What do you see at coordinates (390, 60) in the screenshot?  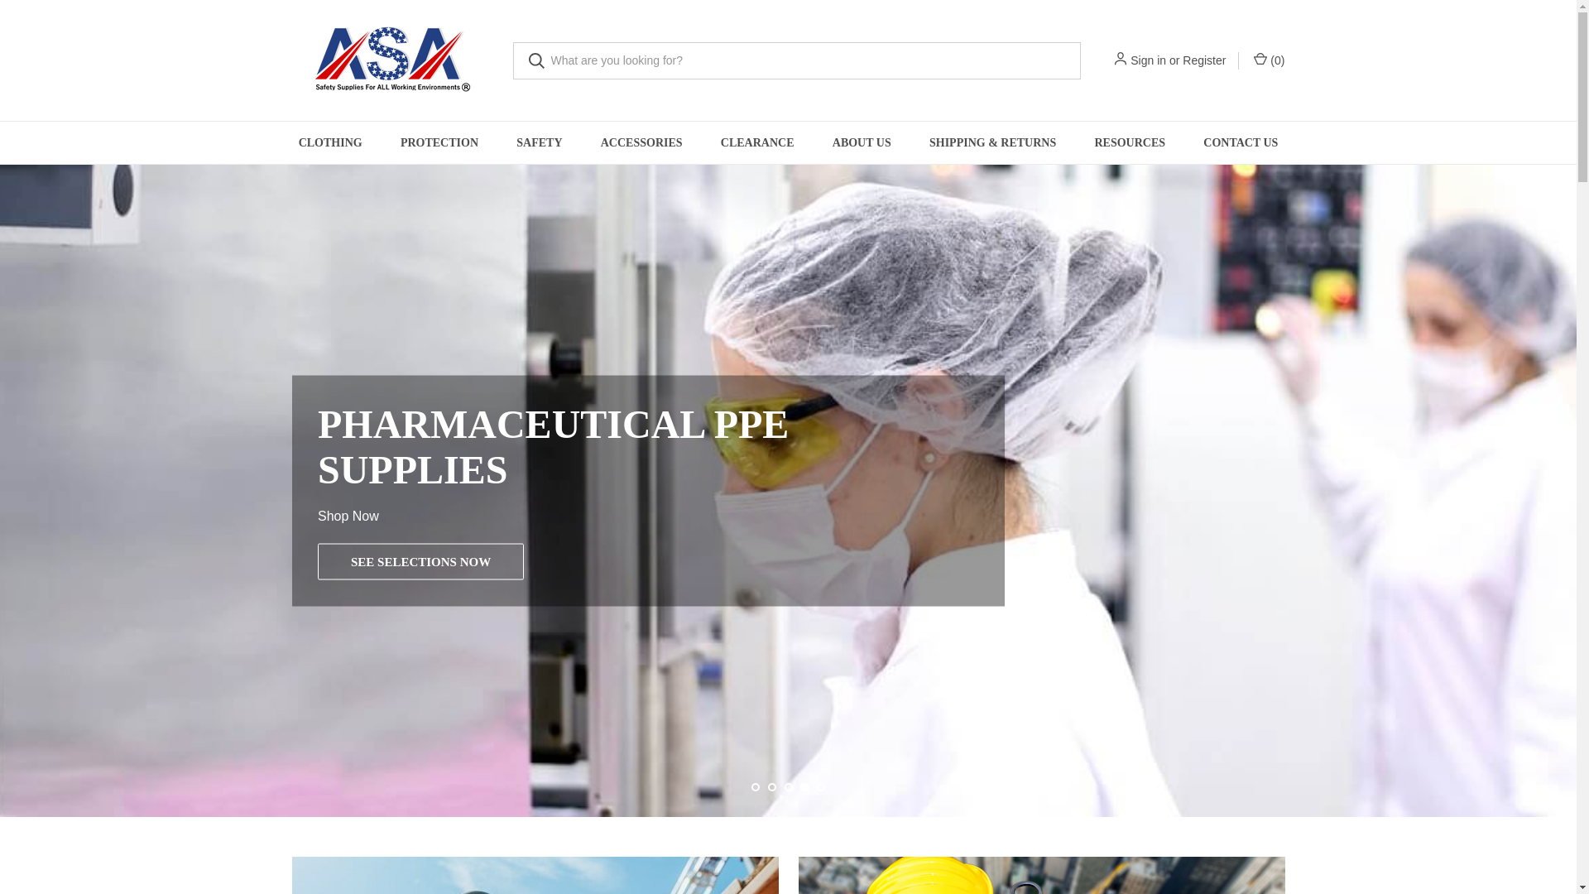 I see `American Safety Associates, LLC` at bounding box center [390, 60].